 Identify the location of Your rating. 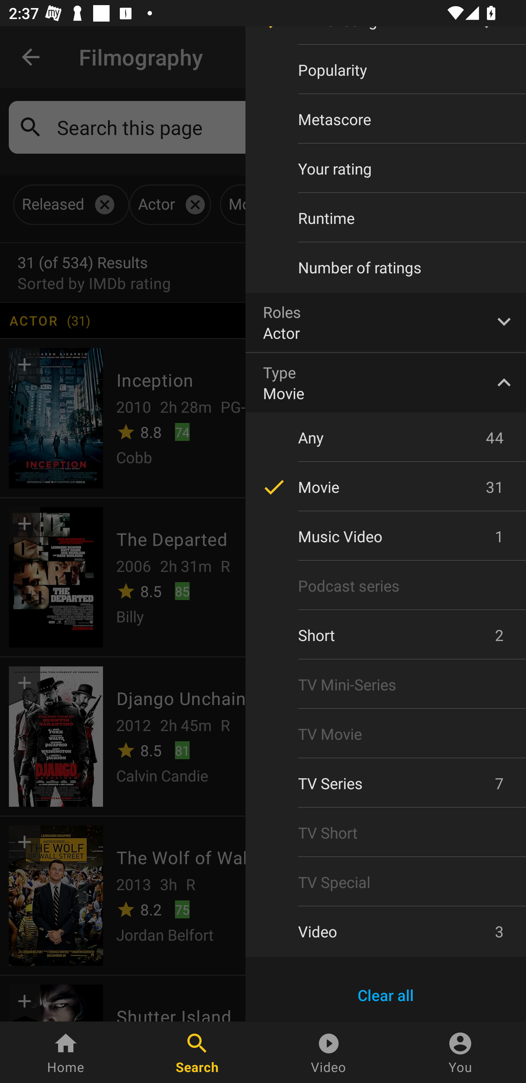
(386, 168).